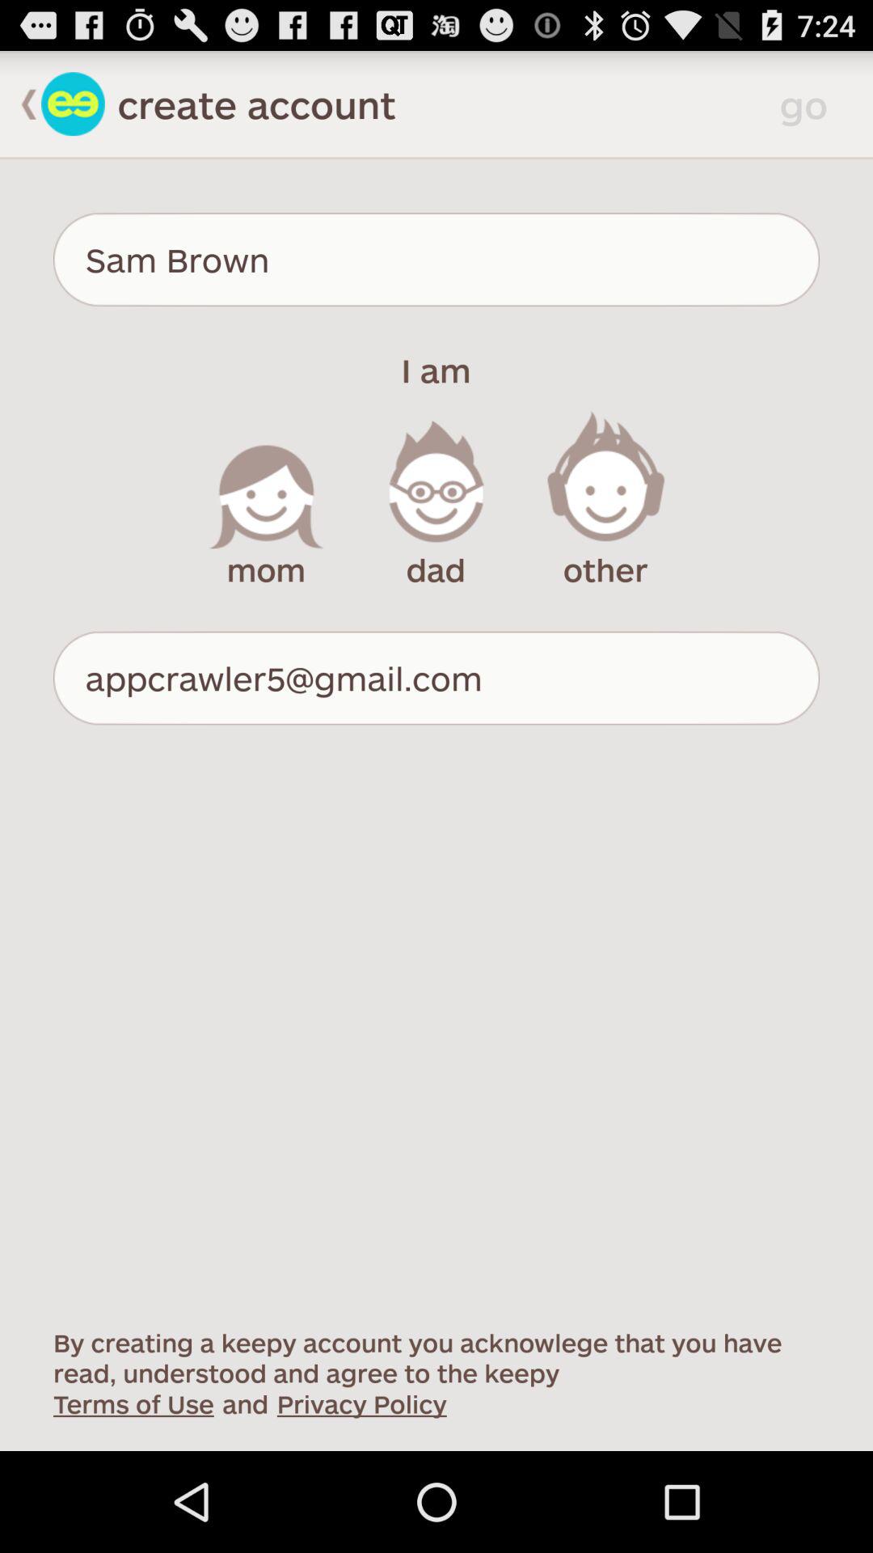  I want to click on go to previous, so click(21, 104).